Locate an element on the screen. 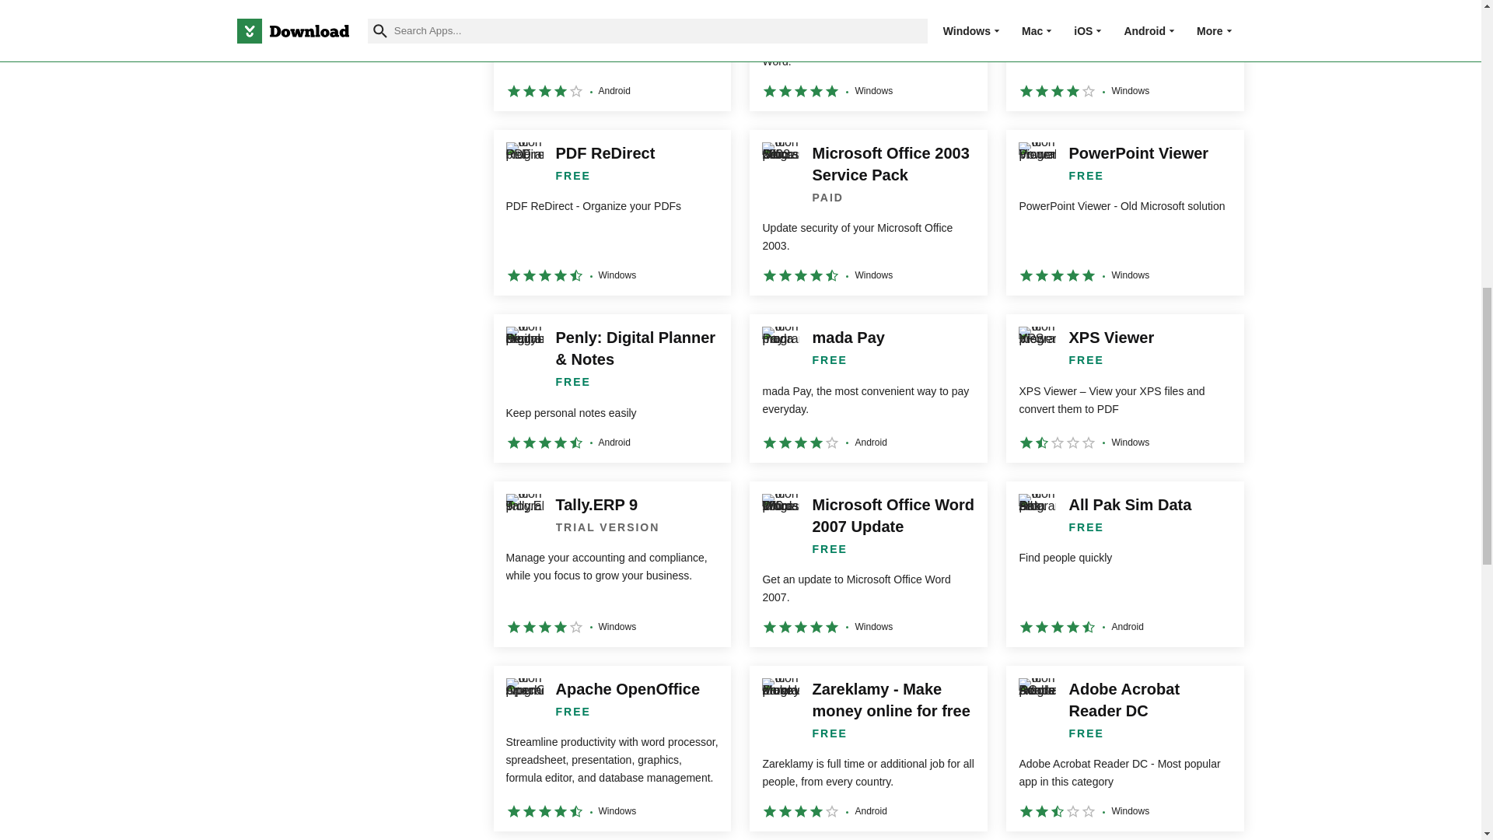 Image resolution: width=1493 pixels, height=840 pixels. Free Barcode Generator is located at coordinates (868, 55).